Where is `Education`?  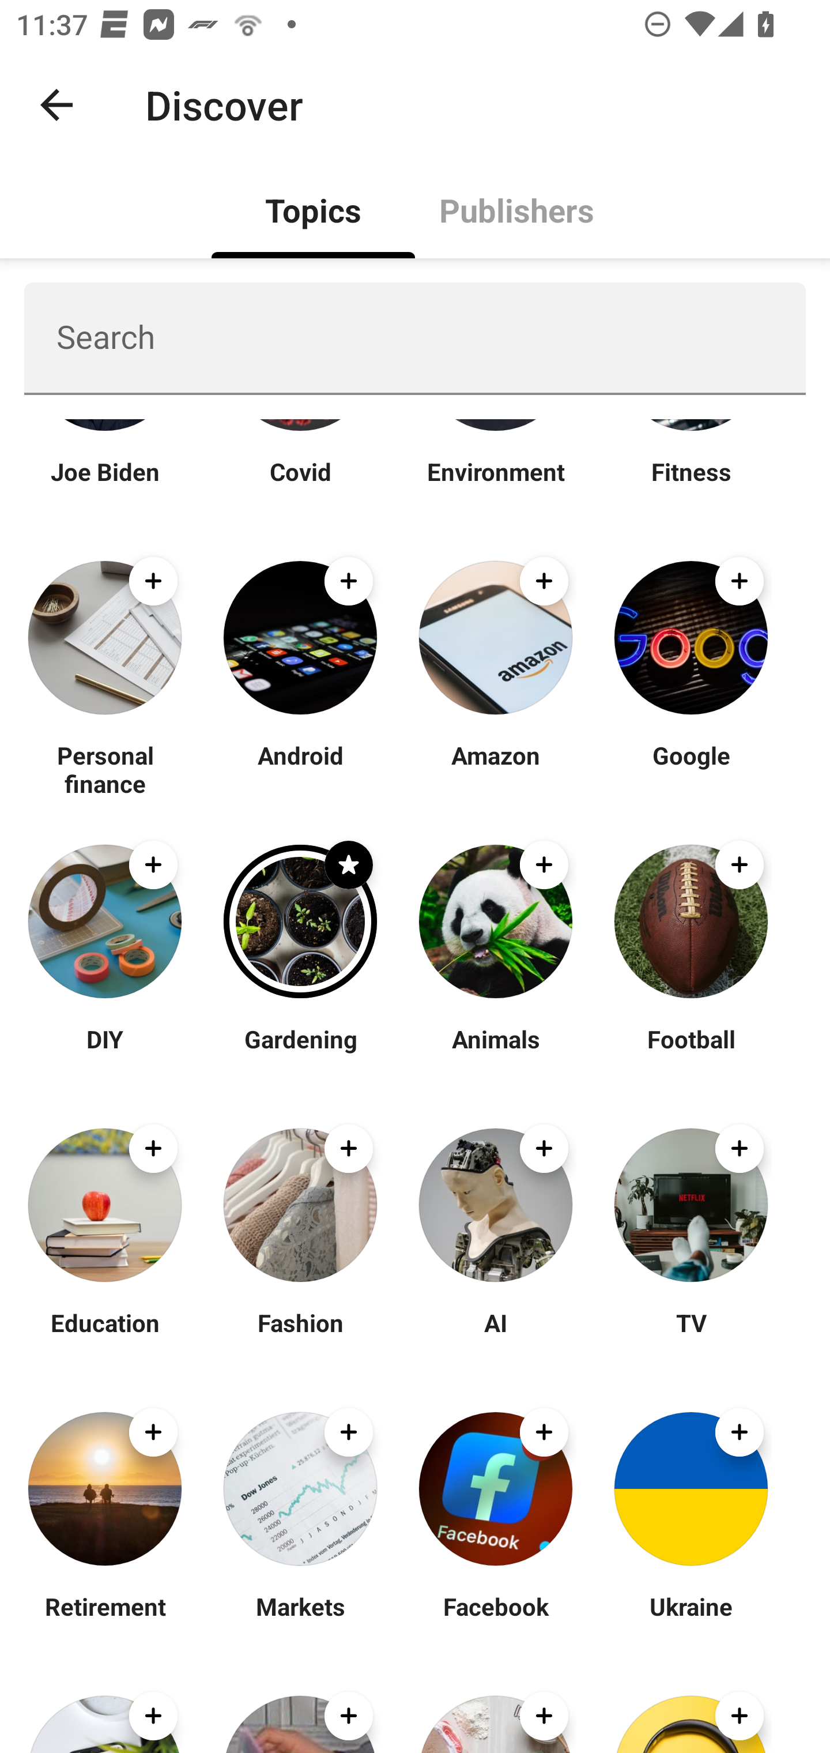 Education is located at coordinates (105, 1337).